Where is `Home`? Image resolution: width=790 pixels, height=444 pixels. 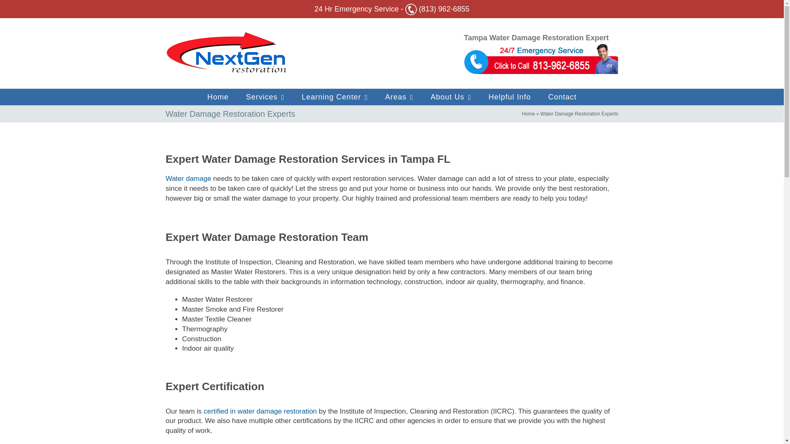 Home is located at coordinates (218, 97).